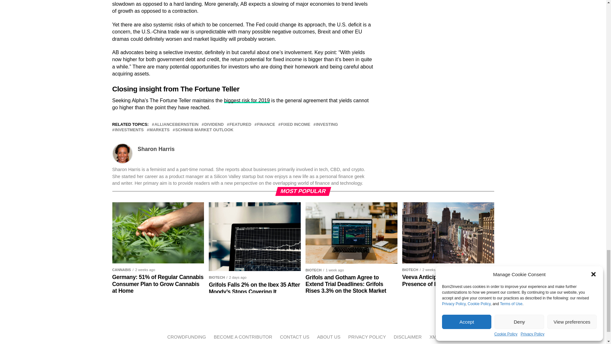 Image resolution: width=611 pixels, height=344 pixels. What do you see at coordinates (156, 149) in the screenshot?
I see `Posts by Sharon Harris` at bounding box center [156, 149].